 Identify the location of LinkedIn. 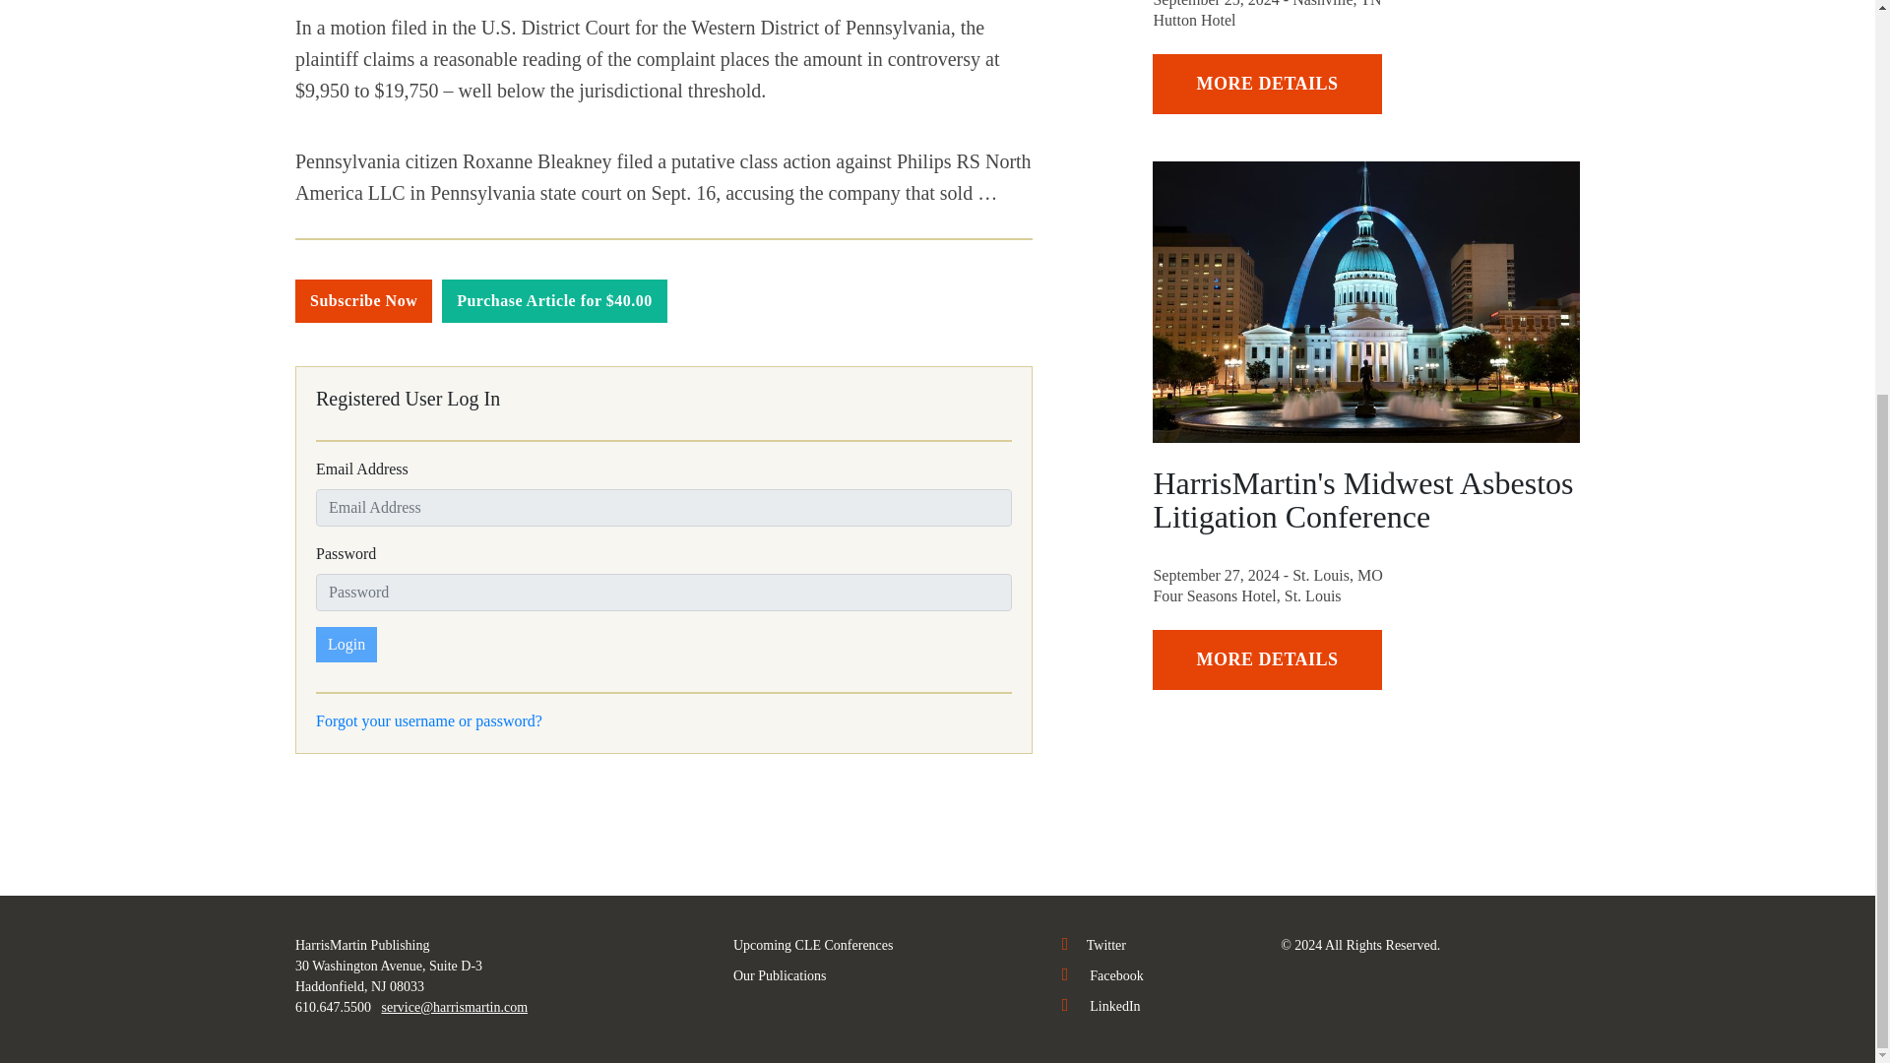
(1102, 1006).